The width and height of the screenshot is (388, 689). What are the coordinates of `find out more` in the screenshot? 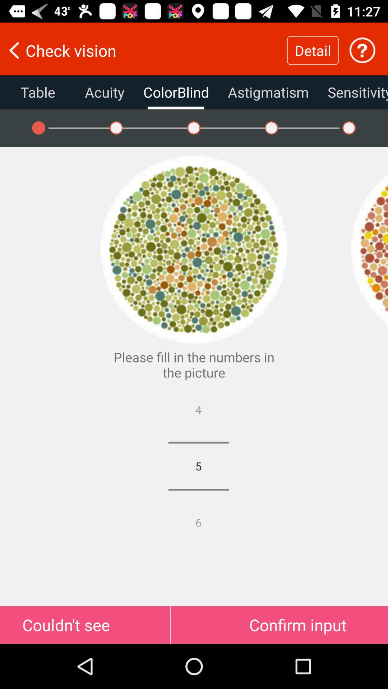 It's located at (362, 50).